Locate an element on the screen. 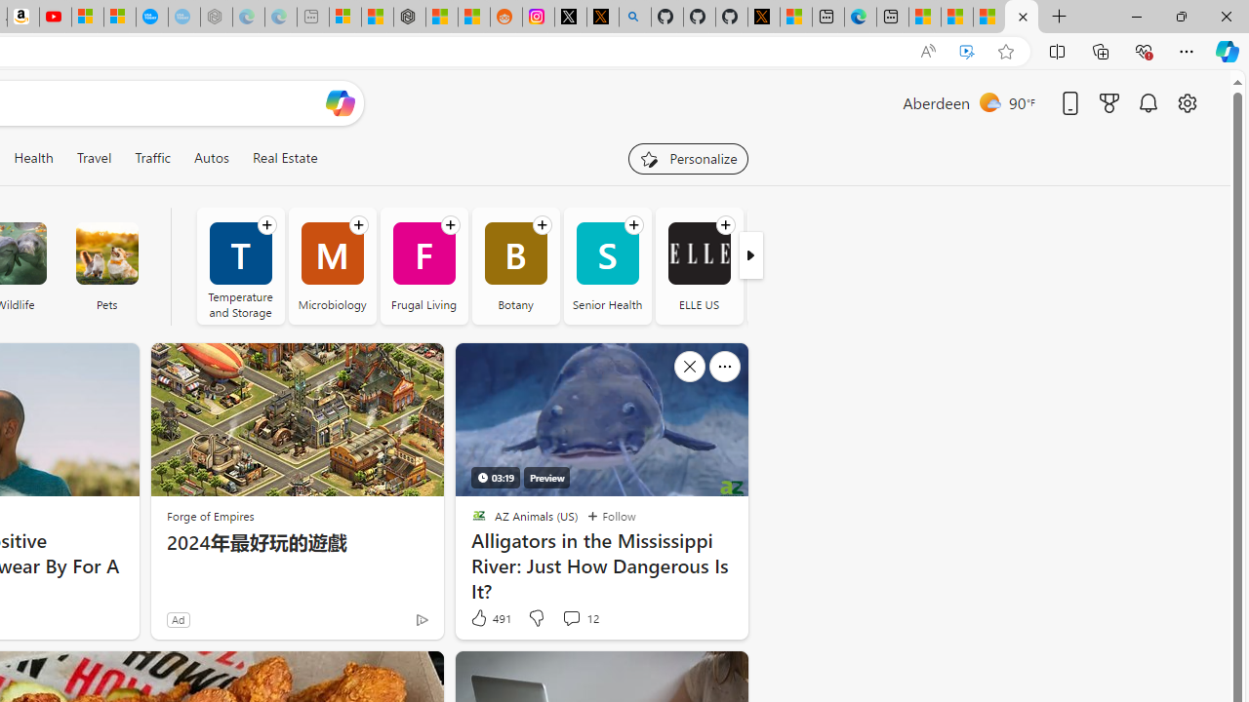  Forge of Empires is located at coordinates (211, 516).